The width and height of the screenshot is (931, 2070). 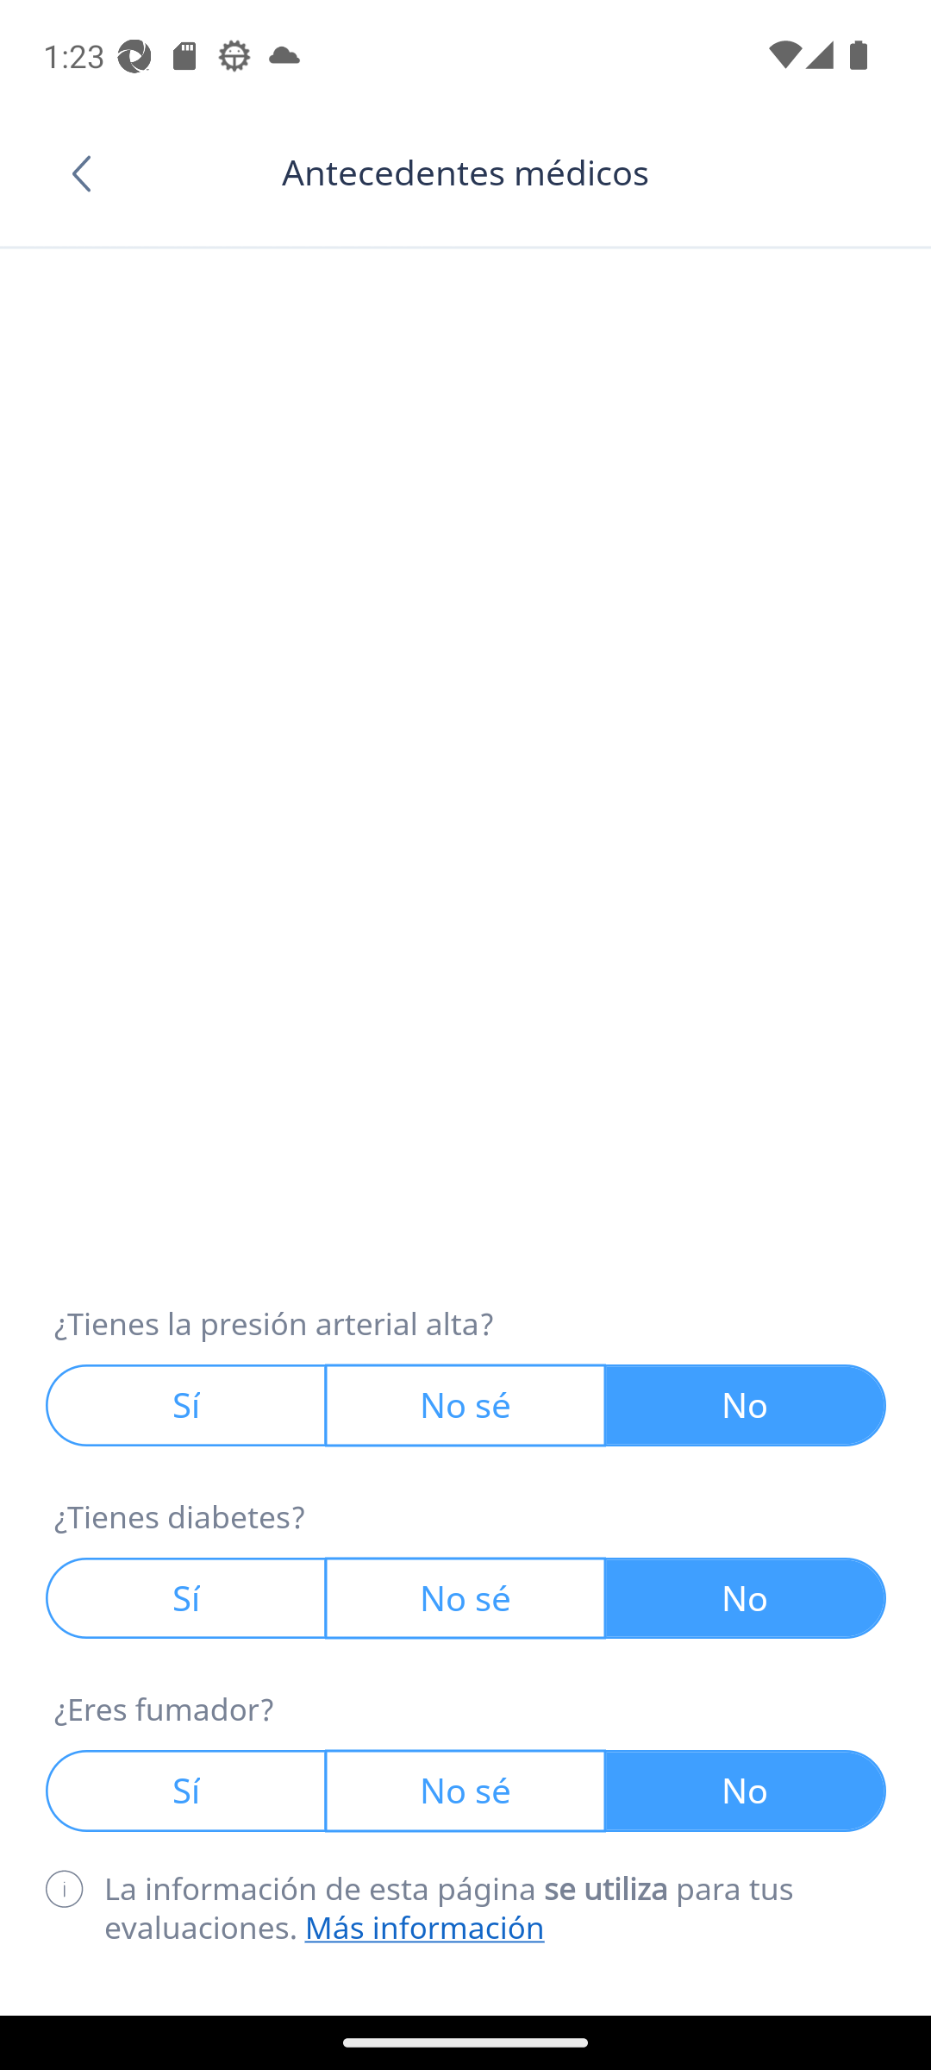 What do you see at coordinates (747, 1599) in the screenshot?
I see `No` at bounding box center [747, 1599].